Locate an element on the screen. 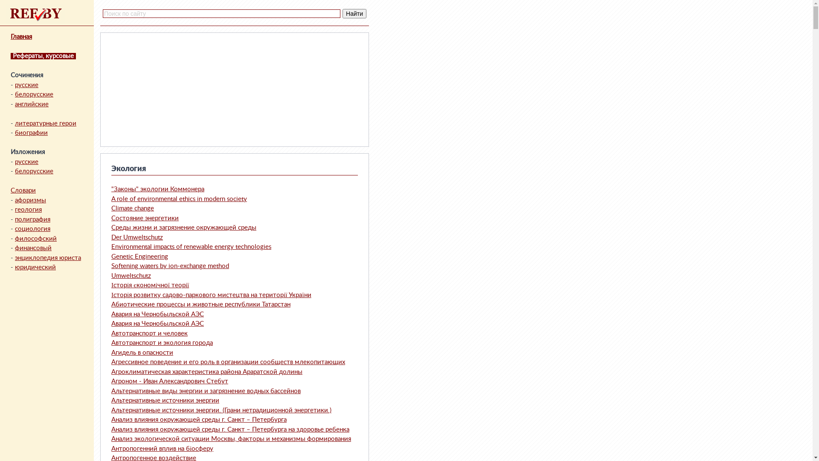  Advertisement is located at coordinates (301, 90).